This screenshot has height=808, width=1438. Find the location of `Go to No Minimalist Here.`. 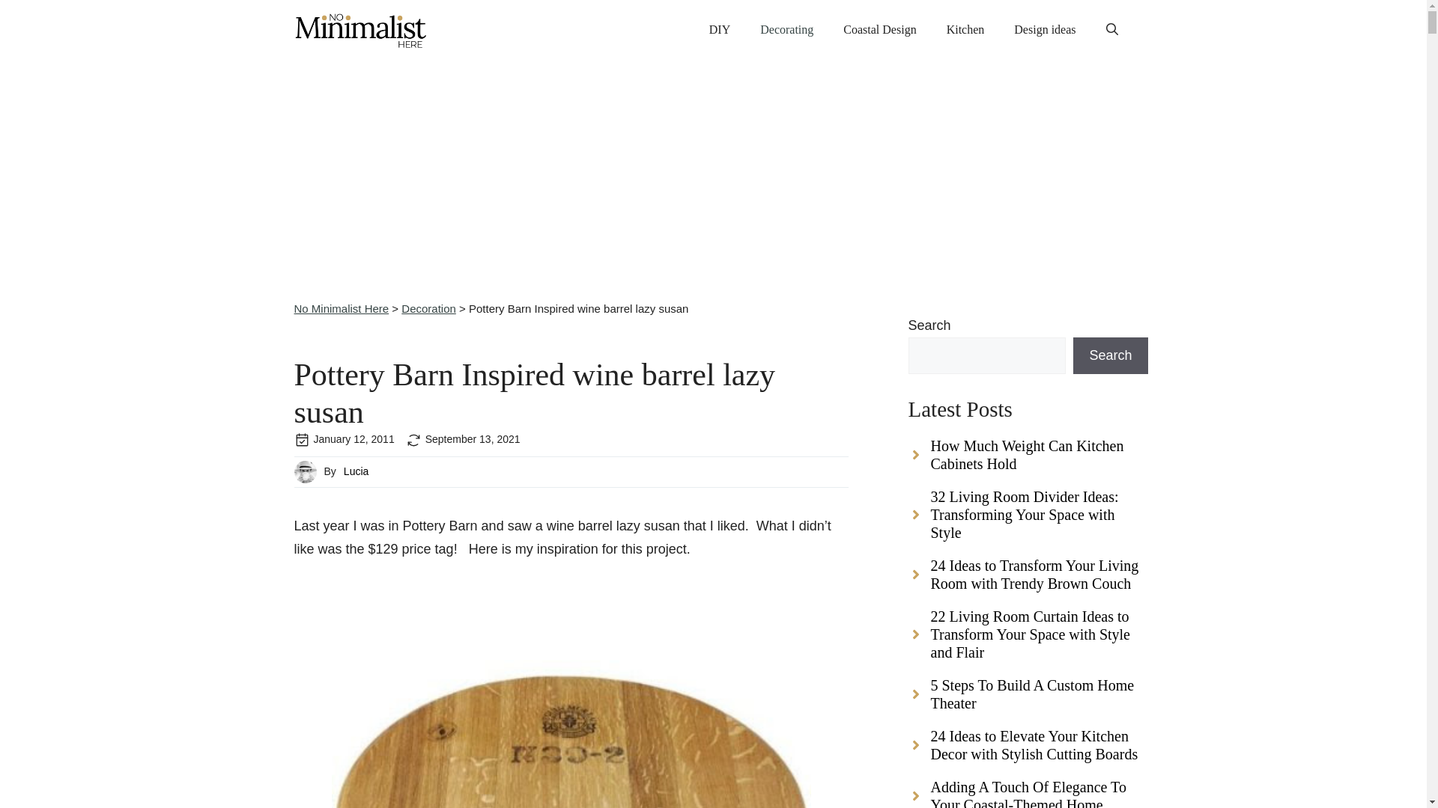

Go to No Minimalist Here. is located at coordinates (340, 308).